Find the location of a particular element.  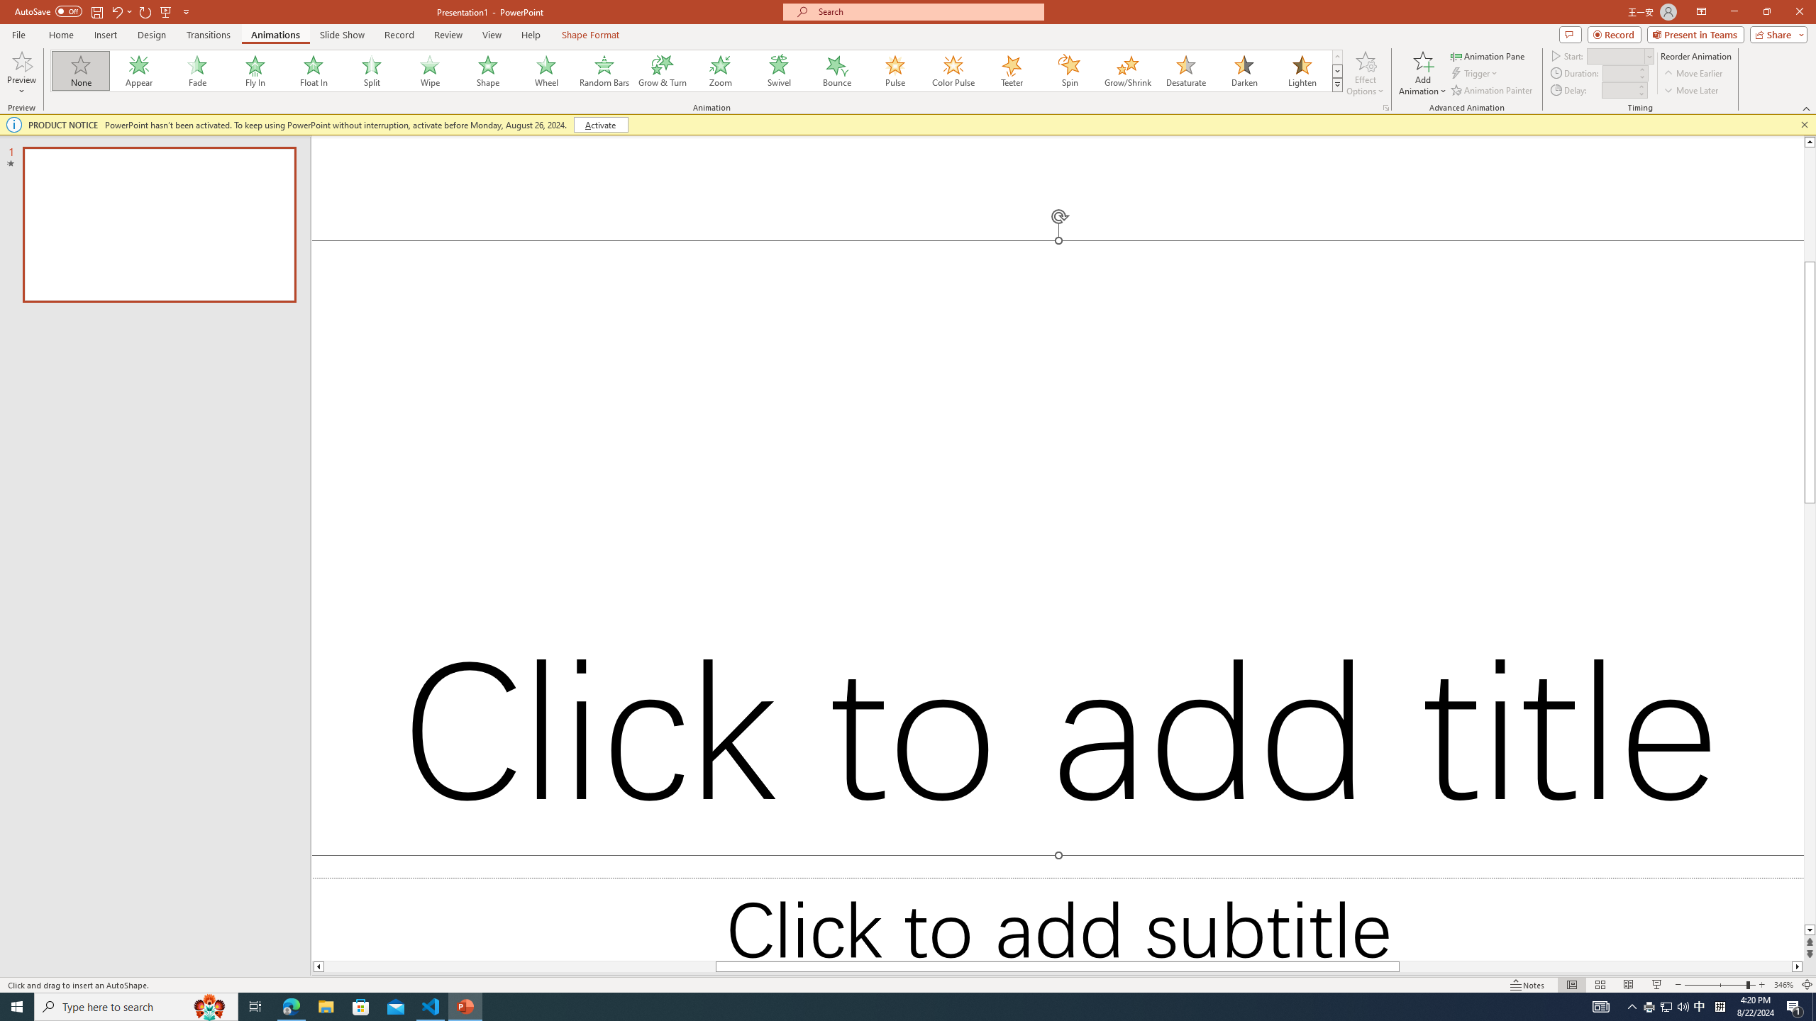

More Options... is located at coordinates (1385, 108).